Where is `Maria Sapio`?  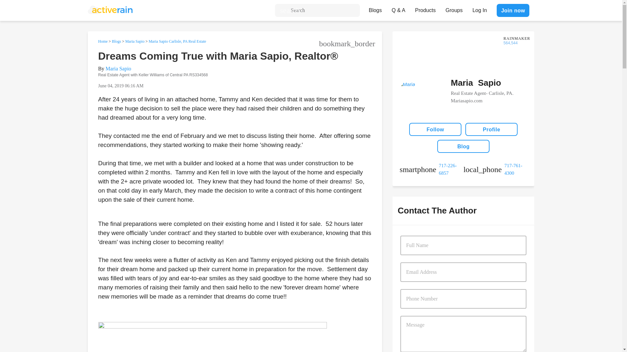
Maria Sapio is located at coordinates (118, 68).